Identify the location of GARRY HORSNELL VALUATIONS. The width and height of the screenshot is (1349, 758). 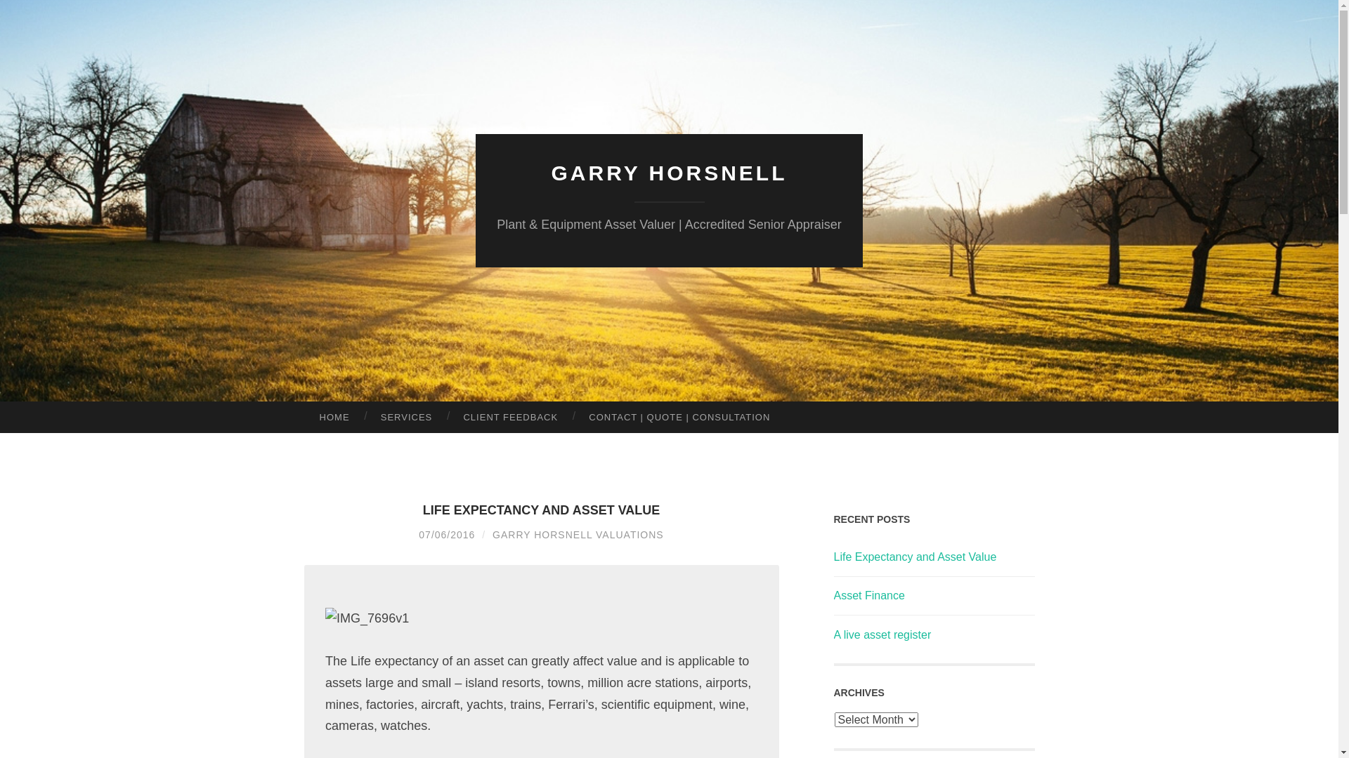
(578, 535).